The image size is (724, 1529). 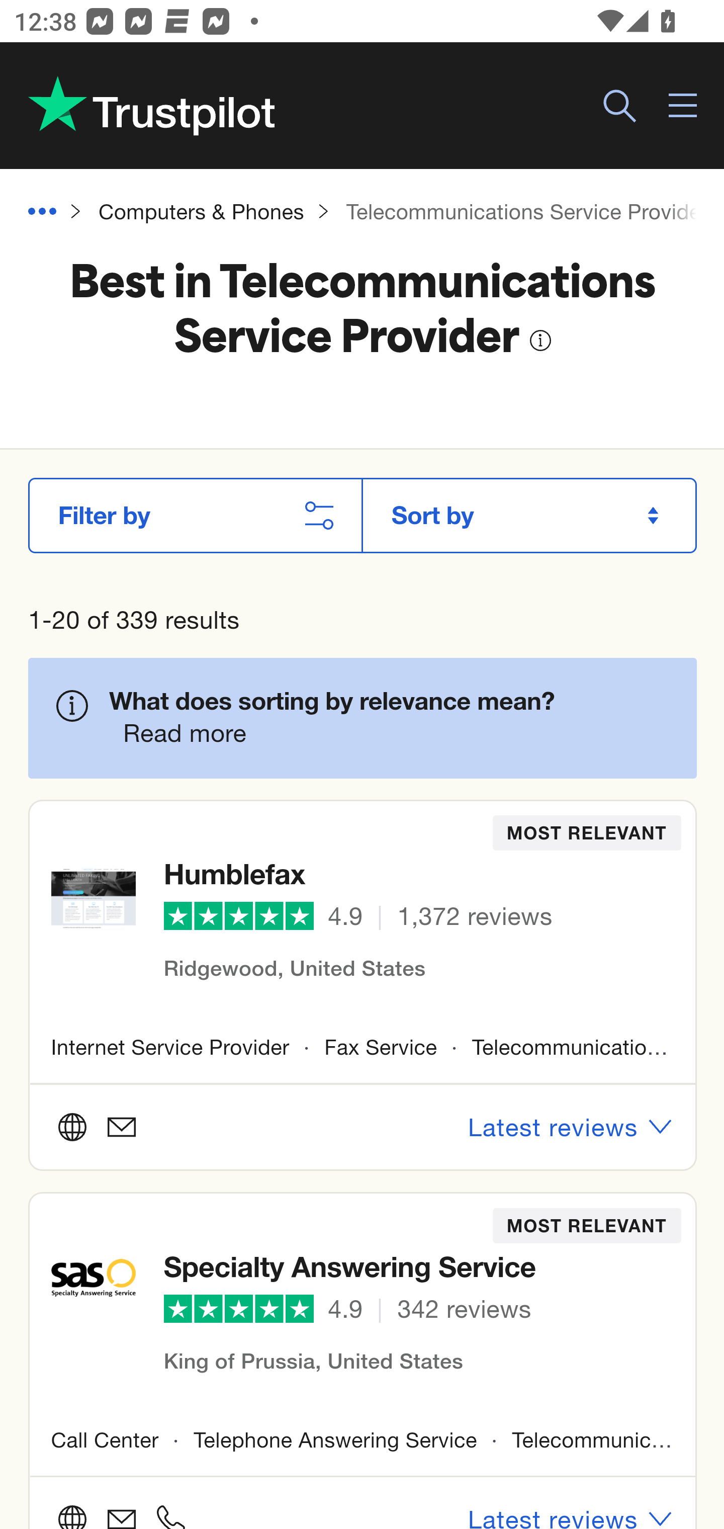 I want to click on Contact, so click(x=121, y=1514).